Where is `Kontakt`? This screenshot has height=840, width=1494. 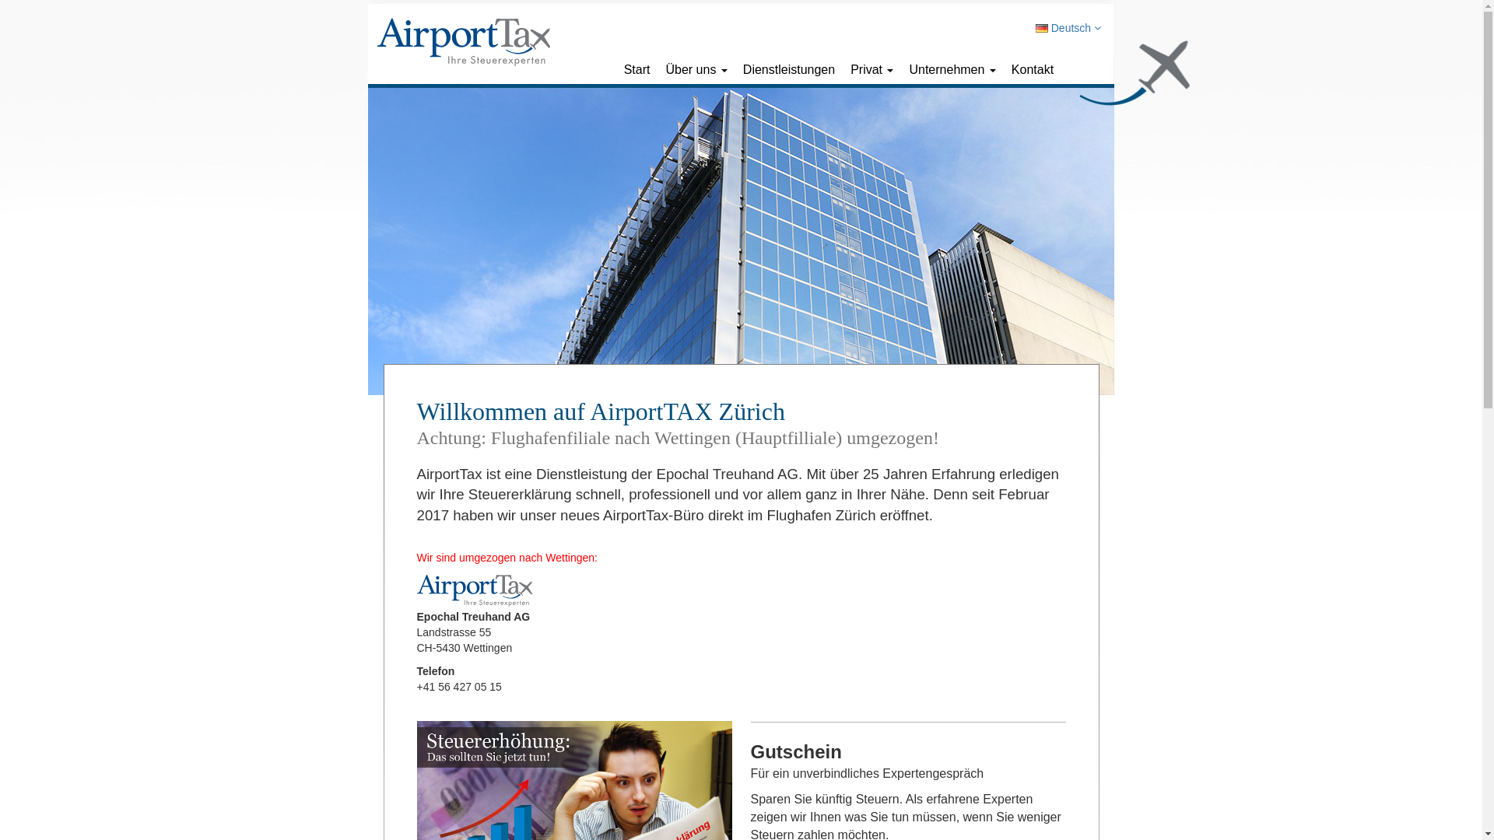 Kontakt is located at coordinates (1033, 70).